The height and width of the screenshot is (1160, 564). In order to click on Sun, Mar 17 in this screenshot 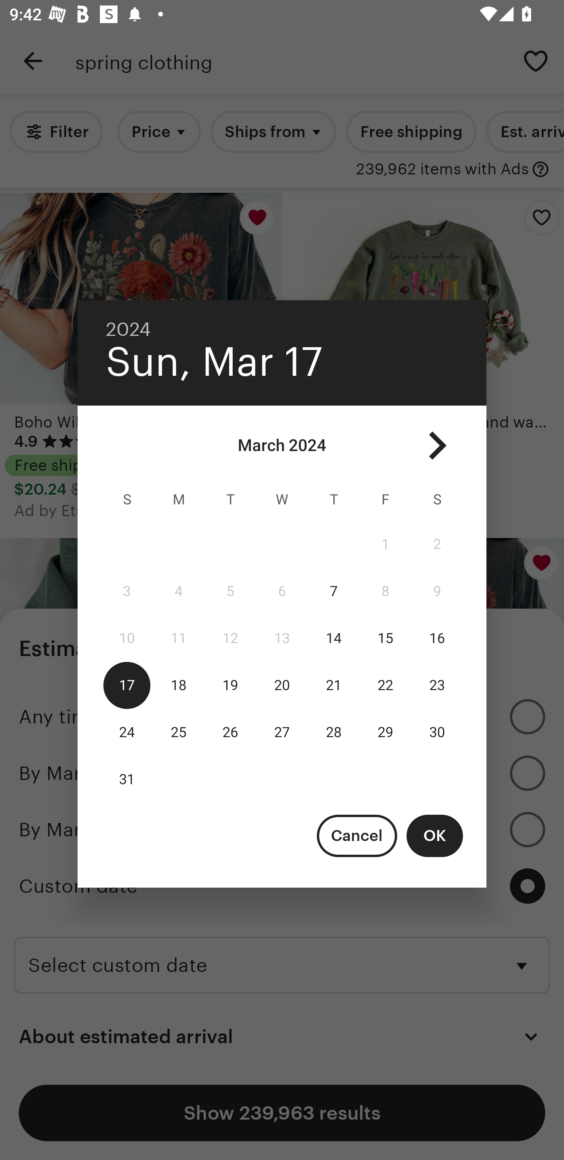, I will do `click(215, 362)`.